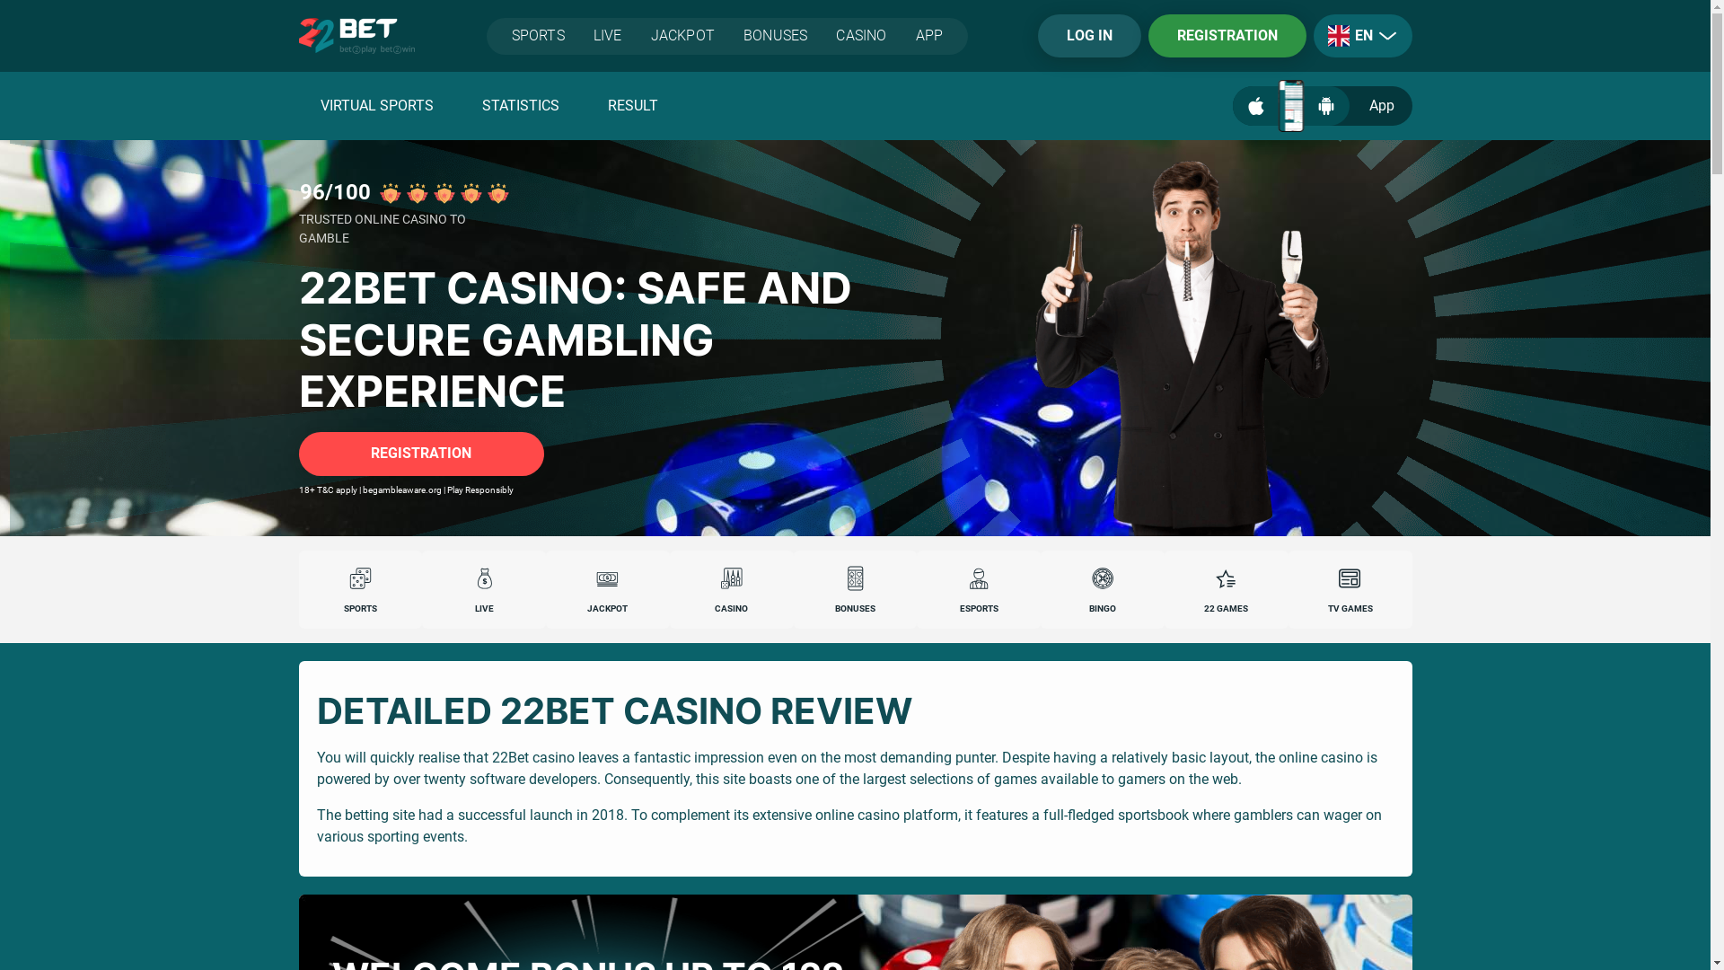 This screenshot has height=970, width=1724. What do you see at coordinates (979, 589) in the screenshot?
I see `ESPORTS` at bounding box center [979, 589].